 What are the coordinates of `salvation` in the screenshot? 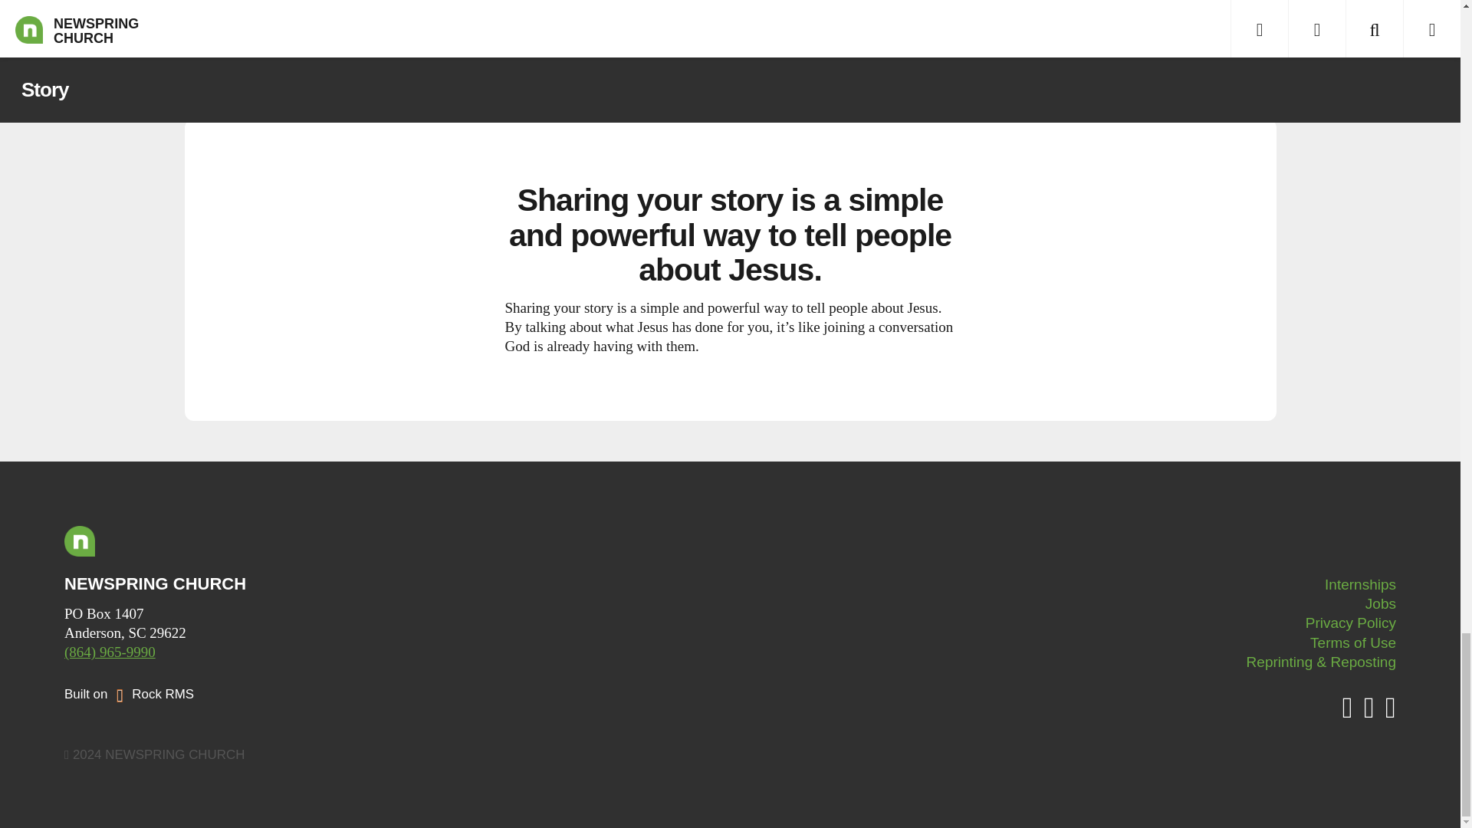 It's located at (583, 57).